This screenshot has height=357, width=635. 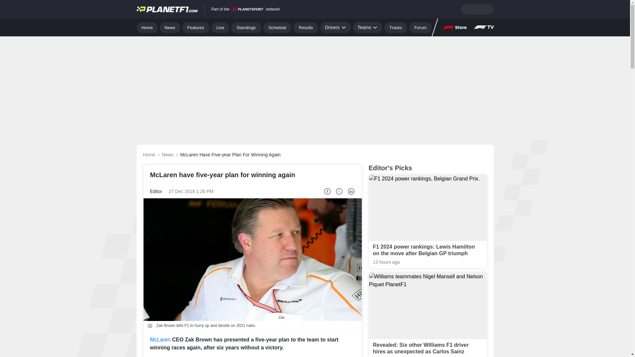 I want to click on News, so click(x=170, y=27).